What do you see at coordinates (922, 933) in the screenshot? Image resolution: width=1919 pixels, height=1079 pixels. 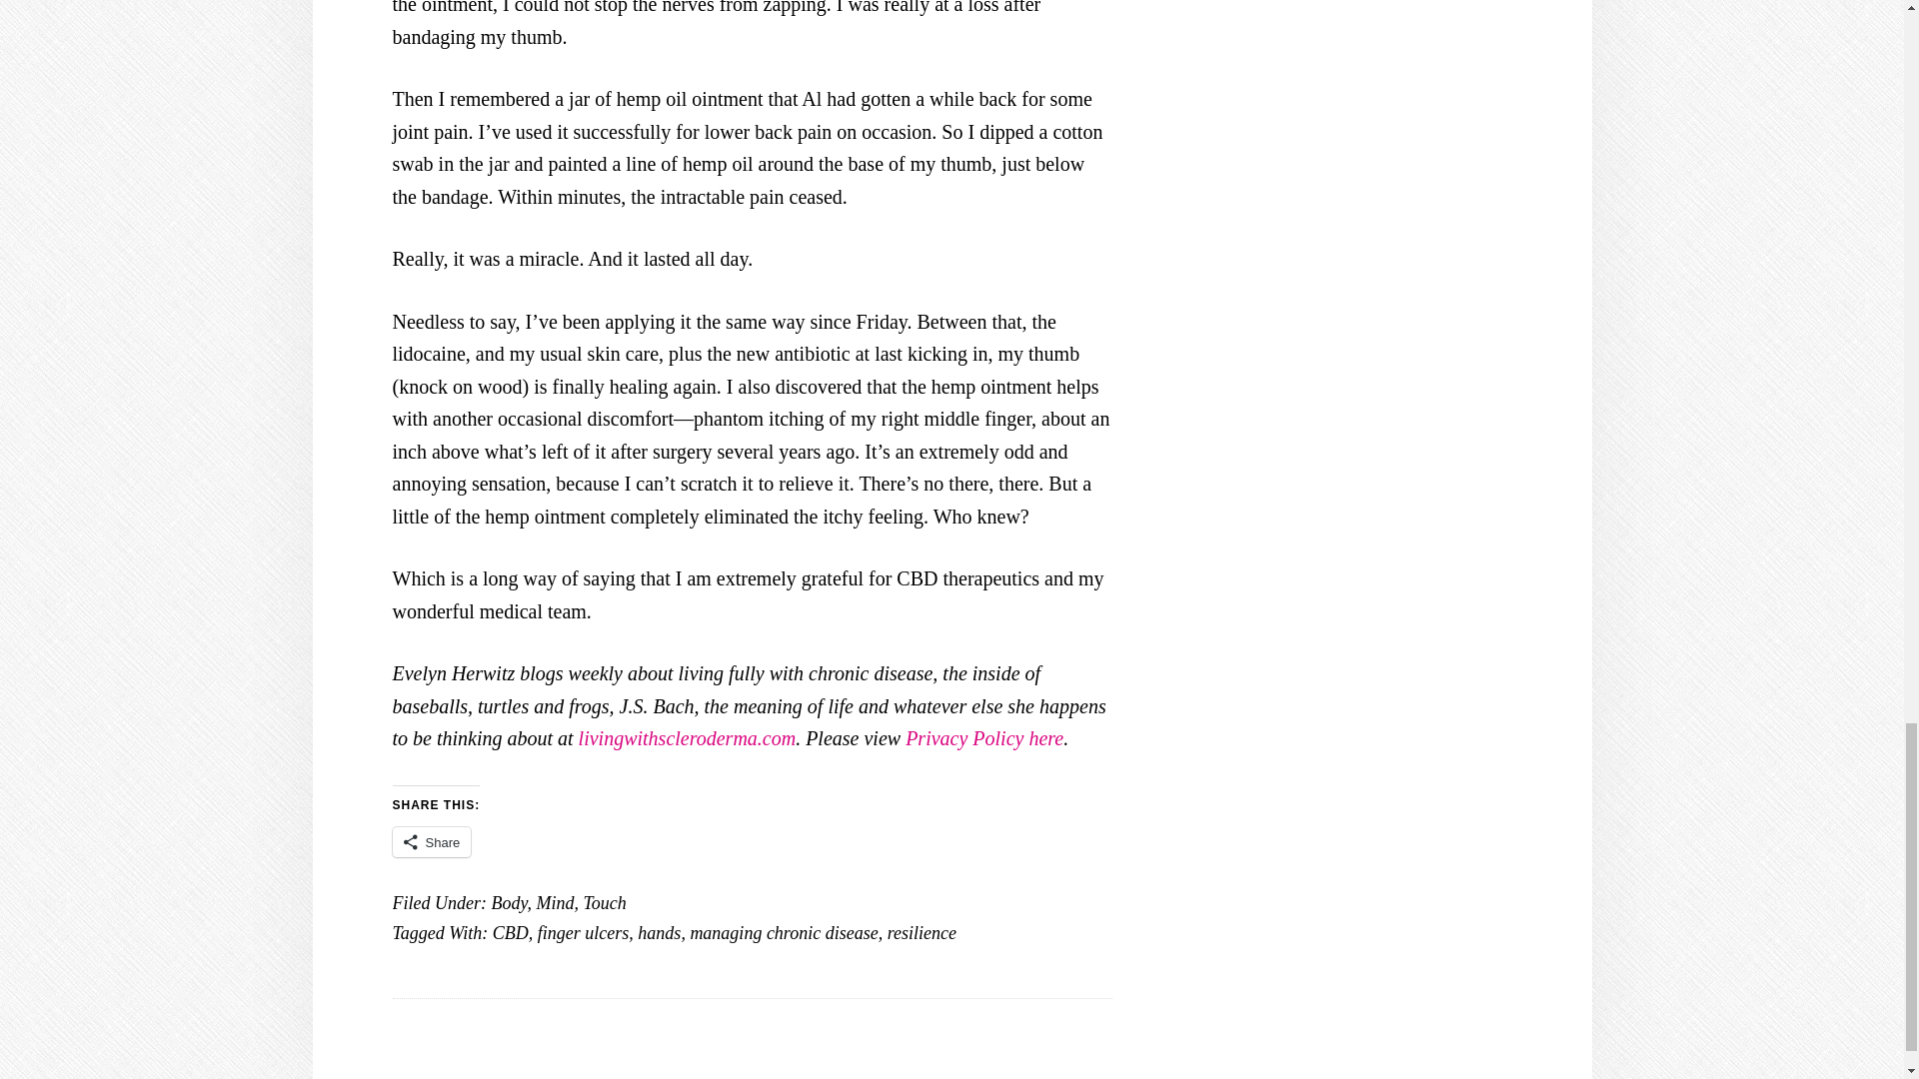 I see `resilience` at bounding box center [922, 933].